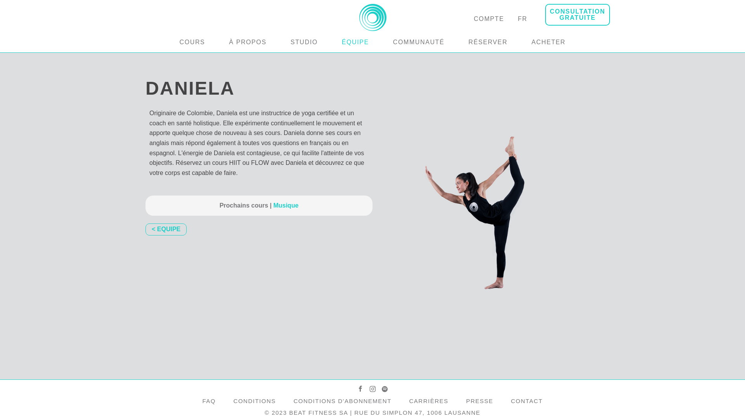 This screenshot has height=419, width=745. What do you see at coordinates (372, 390) in the screenshot?
I see `instagram` at bounding box center [372, 390].